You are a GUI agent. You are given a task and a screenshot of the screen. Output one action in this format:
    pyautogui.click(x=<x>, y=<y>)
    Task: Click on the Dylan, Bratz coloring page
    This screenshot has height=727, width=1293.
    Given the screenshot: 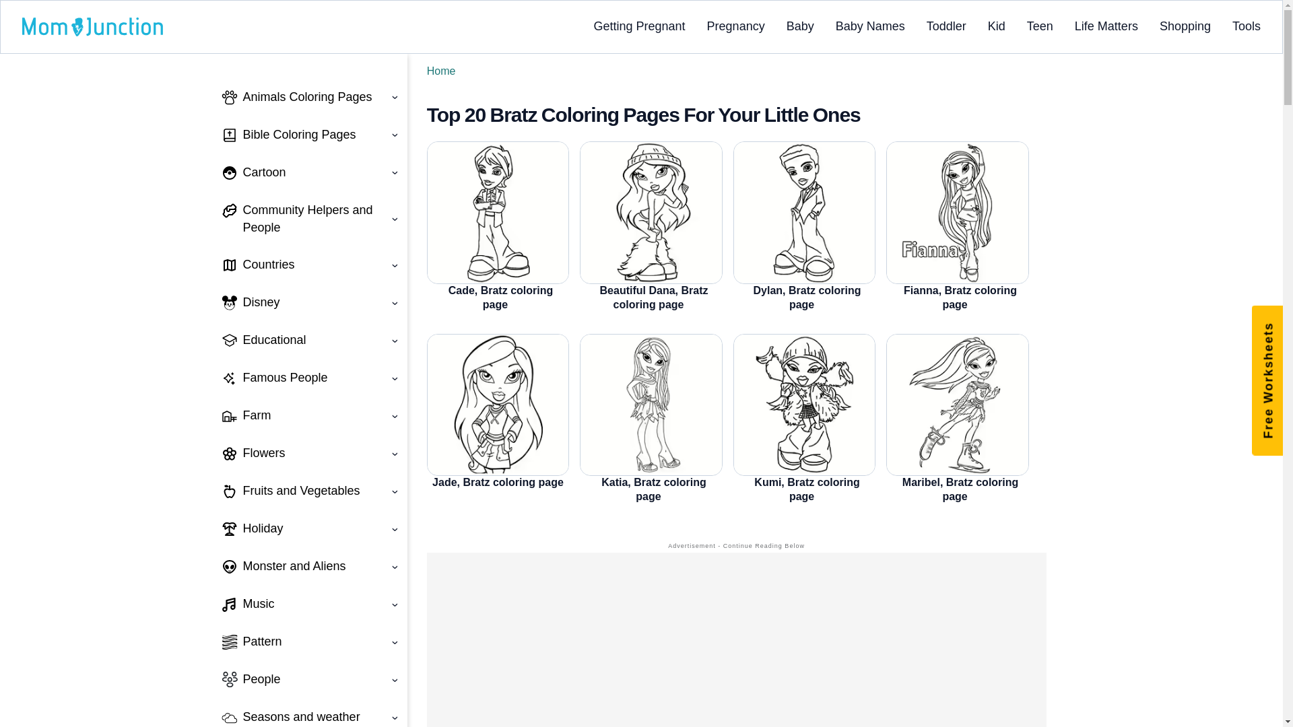 What is the action you would take?
    pyautogui.click(x=804, y=213)
    